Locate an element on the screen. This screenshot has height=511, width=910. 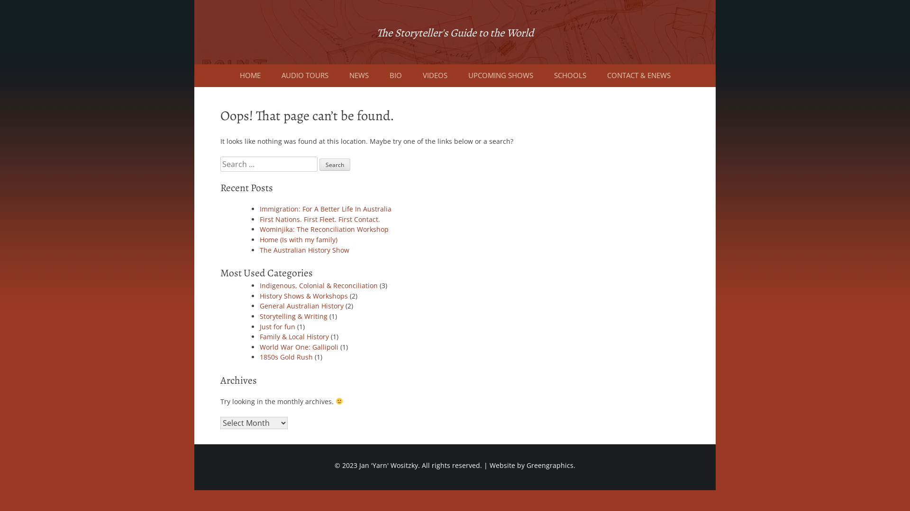
BIO is located at coordinates (396, 76).